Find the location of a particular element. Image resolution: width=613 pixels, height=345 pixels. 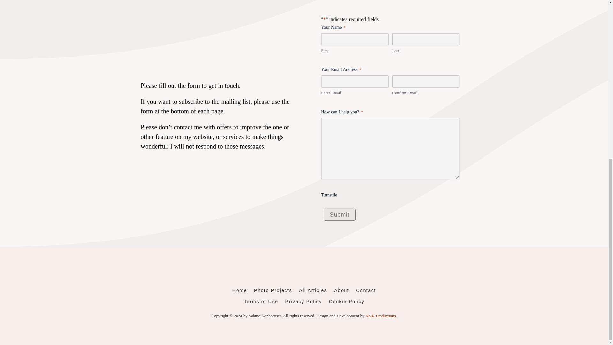

About is located at coordinates (342, 291).